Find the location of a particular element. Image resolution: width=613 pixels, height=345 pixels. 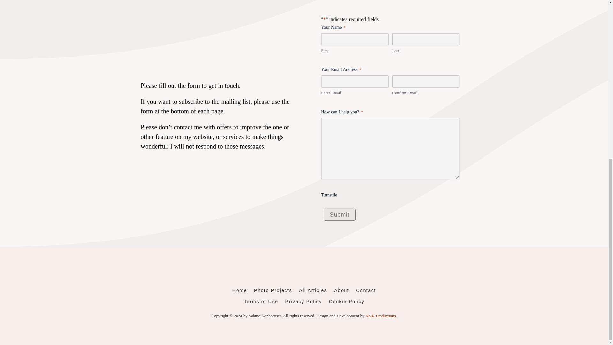

About is located at coordinates (342, 291).